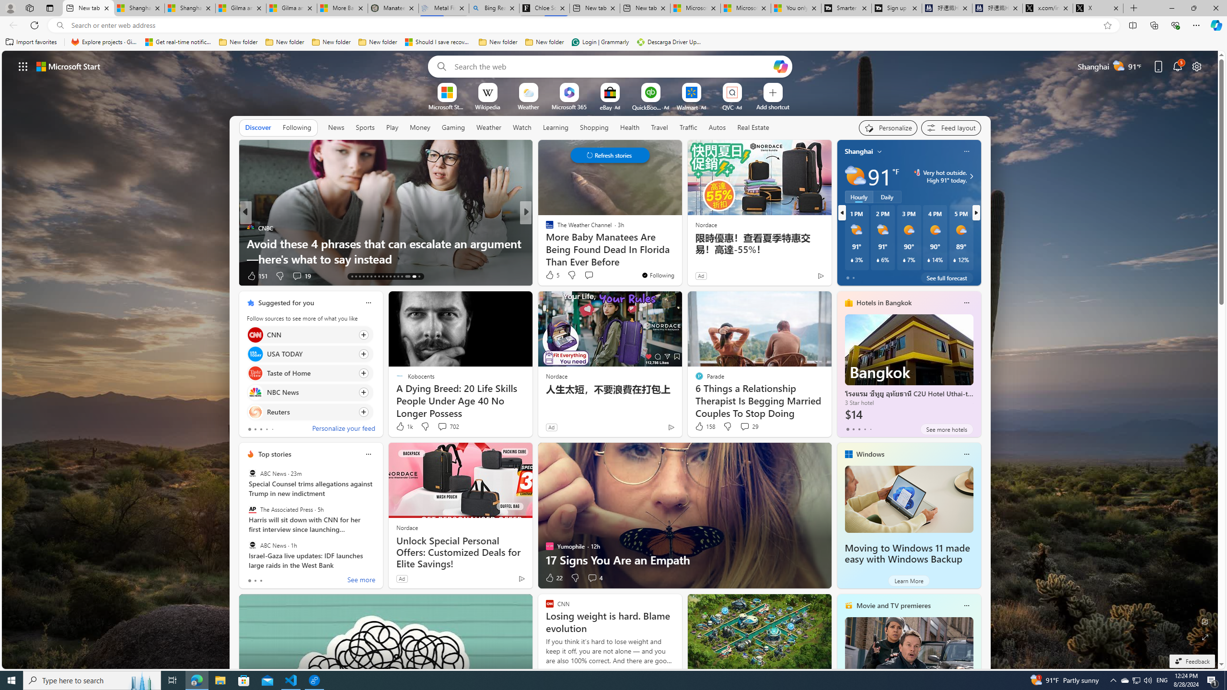  What do you see at coordinates (59, 25) in the screenshot?
I see `Search icon` at bounding box center [59, 25].